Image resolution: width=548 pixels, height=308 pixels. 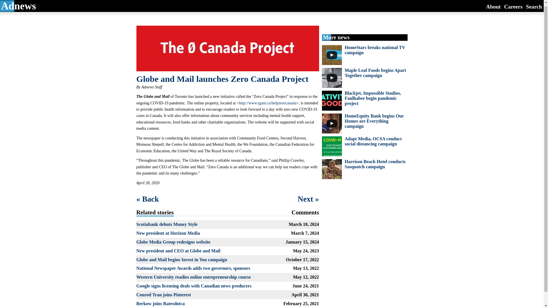 What do you see at coordinates (513, 4) in the screenshot?
I see `Careers` at bounding box center [513, 4].